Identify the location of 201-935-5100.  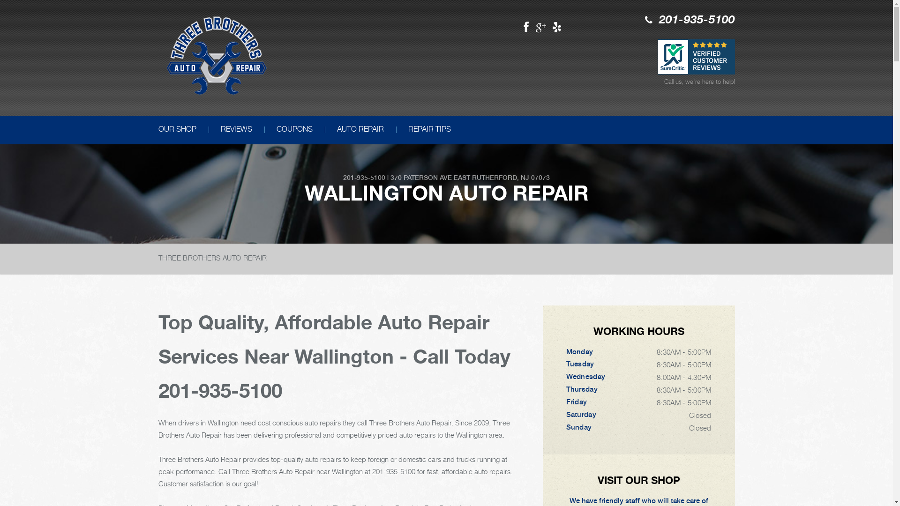
(697, 21).